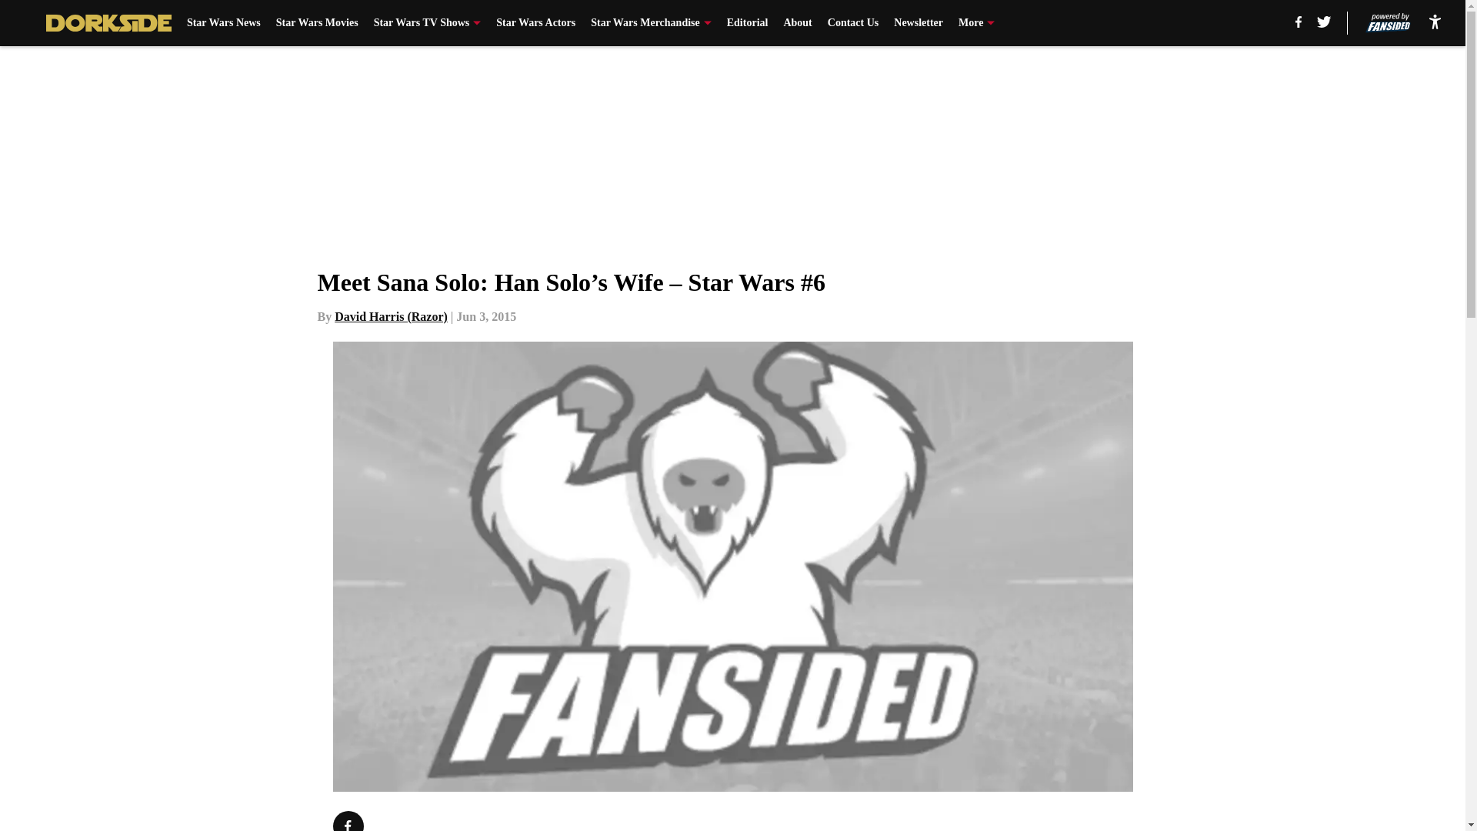 Image resolution: width=1477 pixels, height=831 pixels. I want to click on More, so click(976, 23).